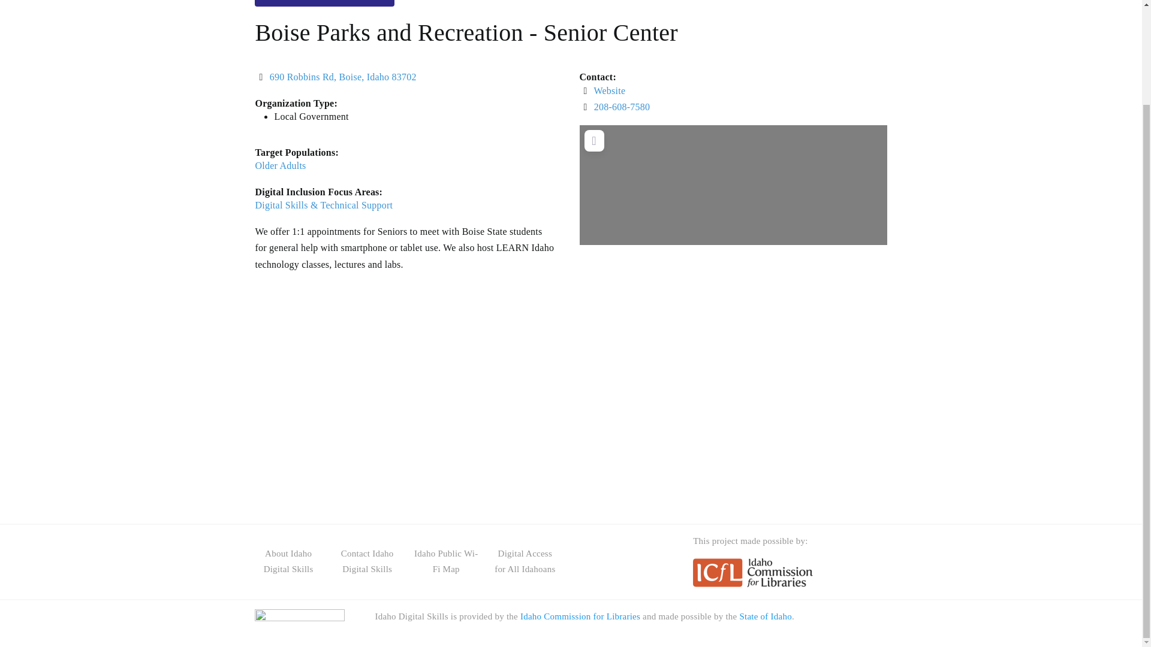 The width and height of the screenshot is (1151, 647). Describe the element at coordinates (288, 561) in the screenshot. I see `About Idaho Digital Skills` at that location.